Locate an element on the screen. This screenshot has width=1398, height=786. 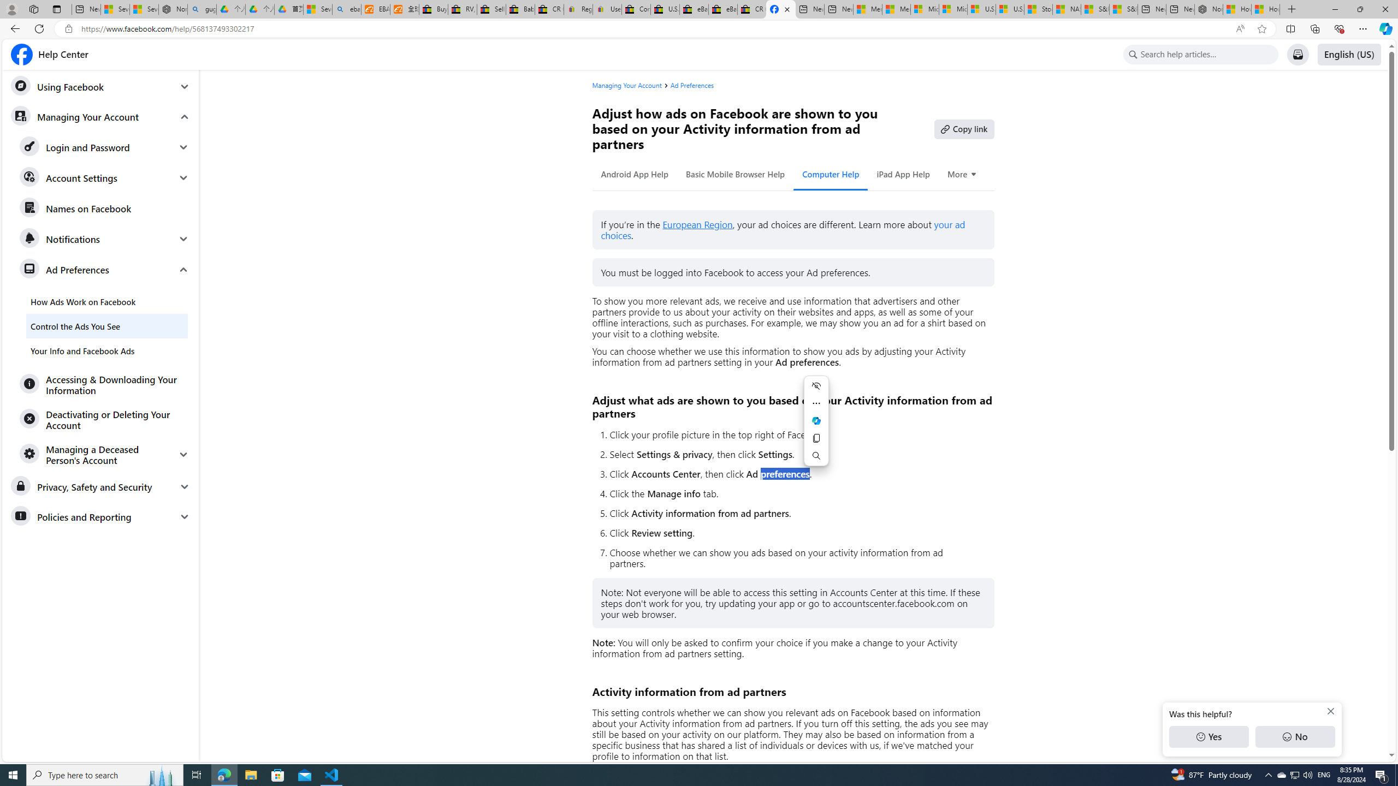
Basic Mobile Browser Help is located at coordinates (735, 174).